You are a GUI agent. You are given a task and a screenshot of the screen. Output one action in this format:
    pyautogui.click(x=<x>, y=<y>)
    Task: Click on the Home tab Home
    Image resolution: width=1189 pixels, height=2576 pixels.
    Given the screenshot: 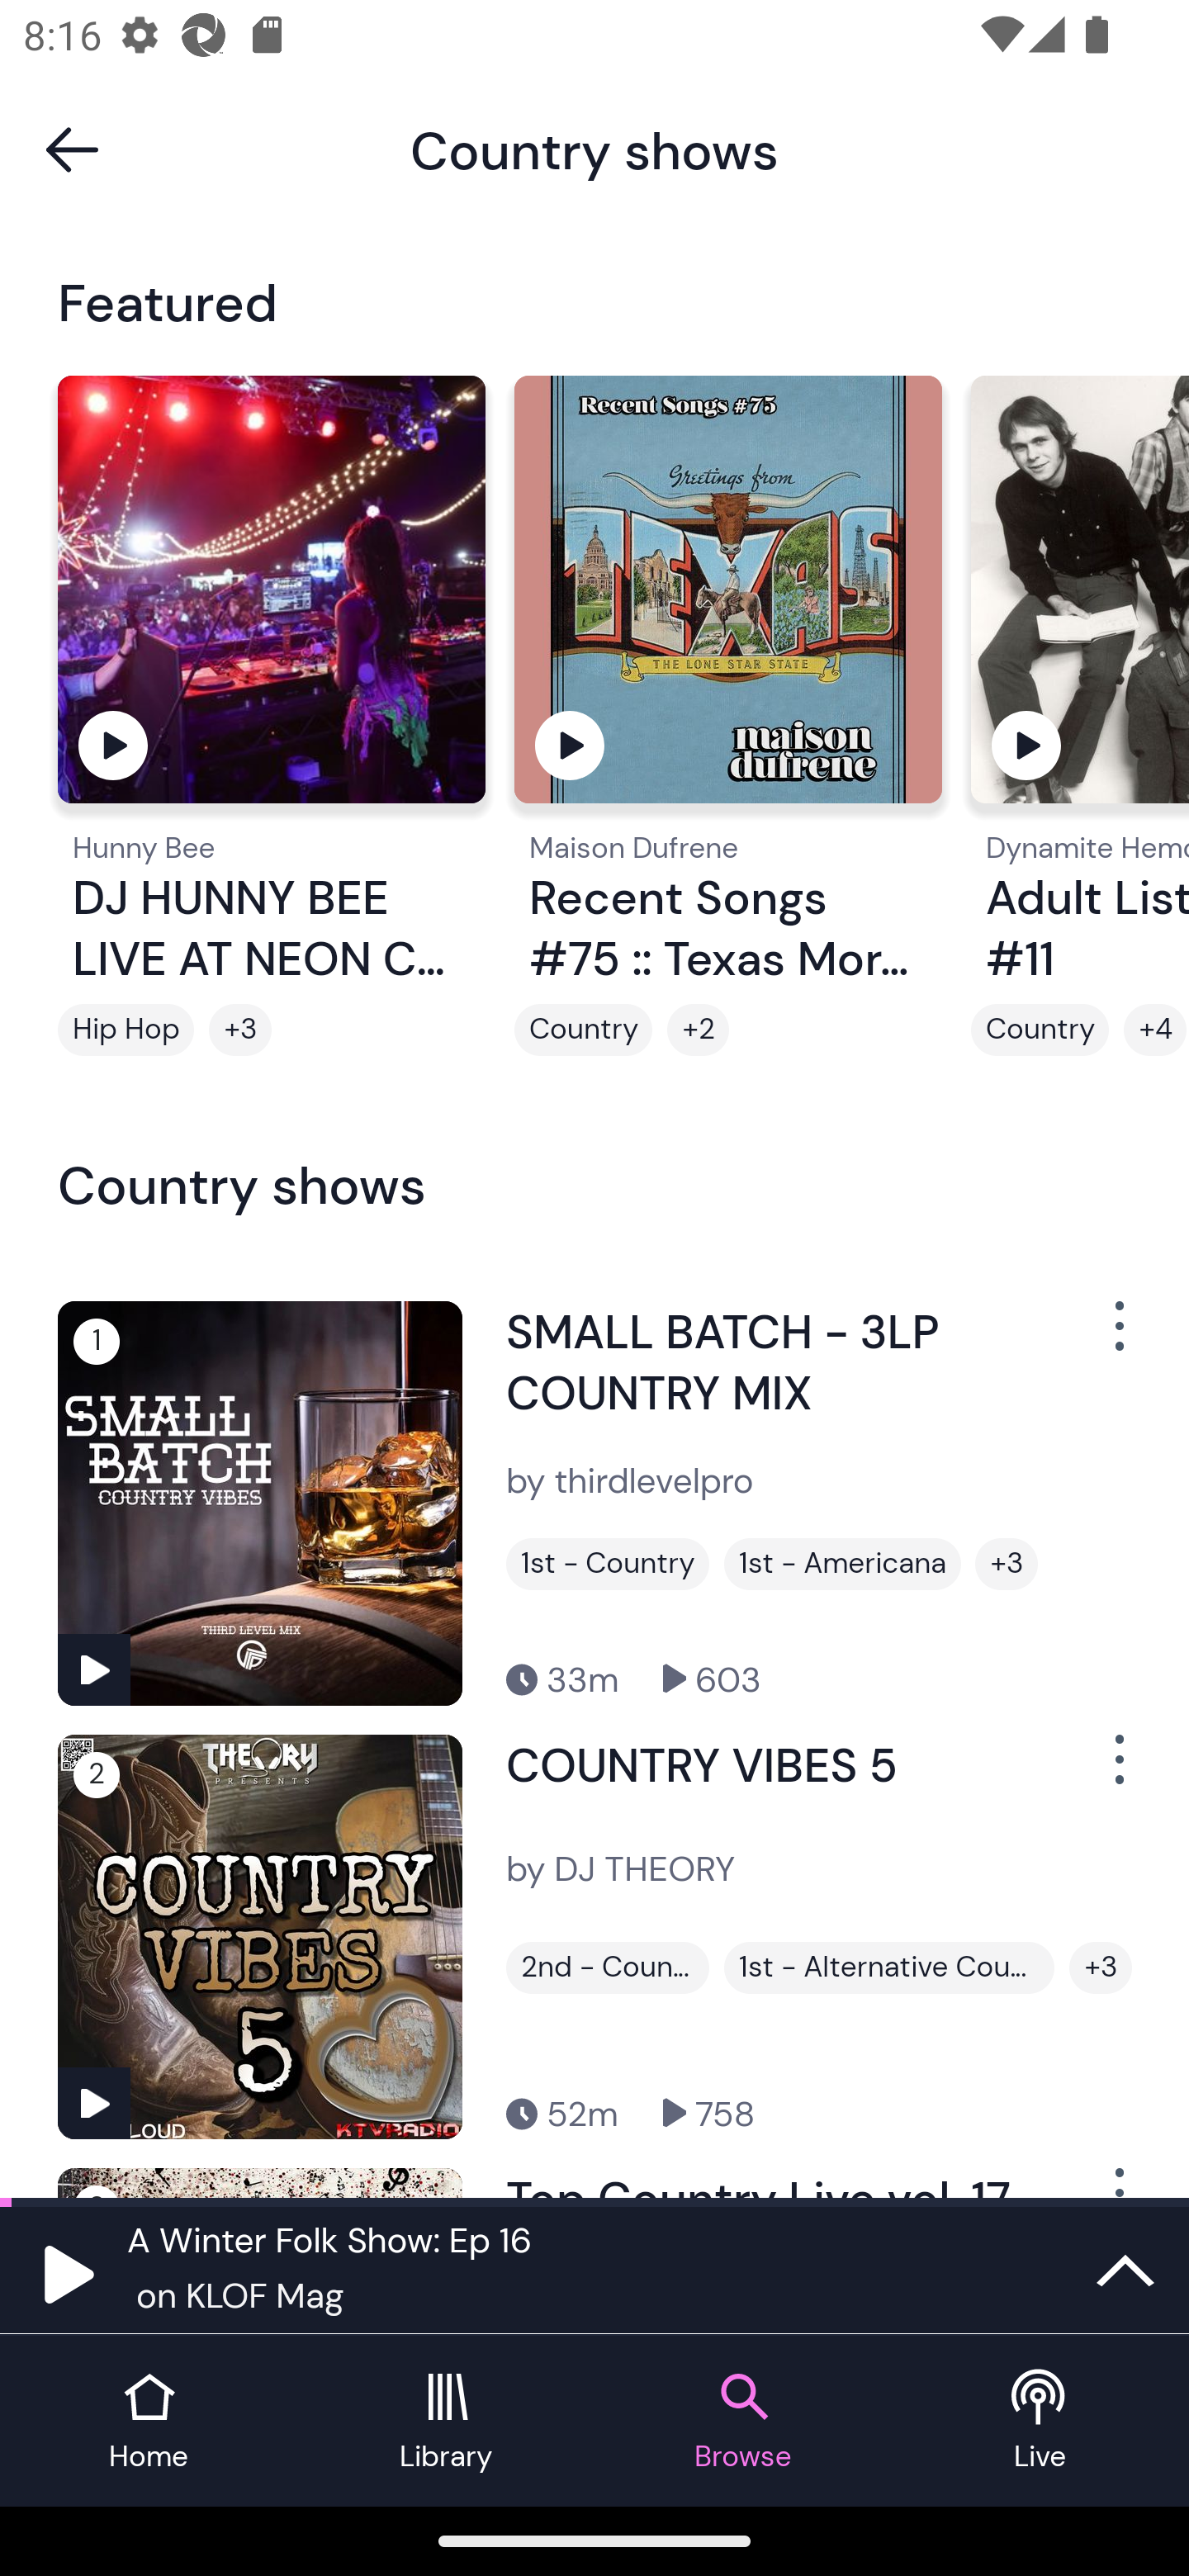 What is the action you would take?
    pyautogui.click(x=149, y=2421)
    